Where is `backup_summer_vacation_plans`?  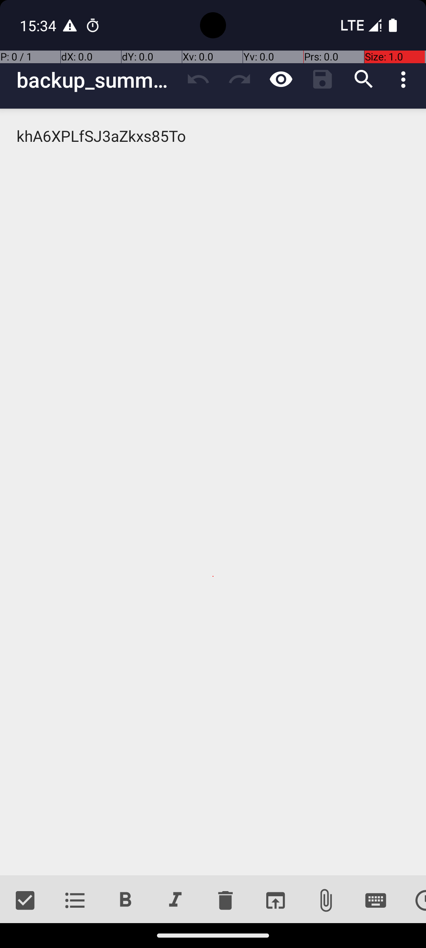 backup_summer_vacation_plans is located at coordinates (97, 80).